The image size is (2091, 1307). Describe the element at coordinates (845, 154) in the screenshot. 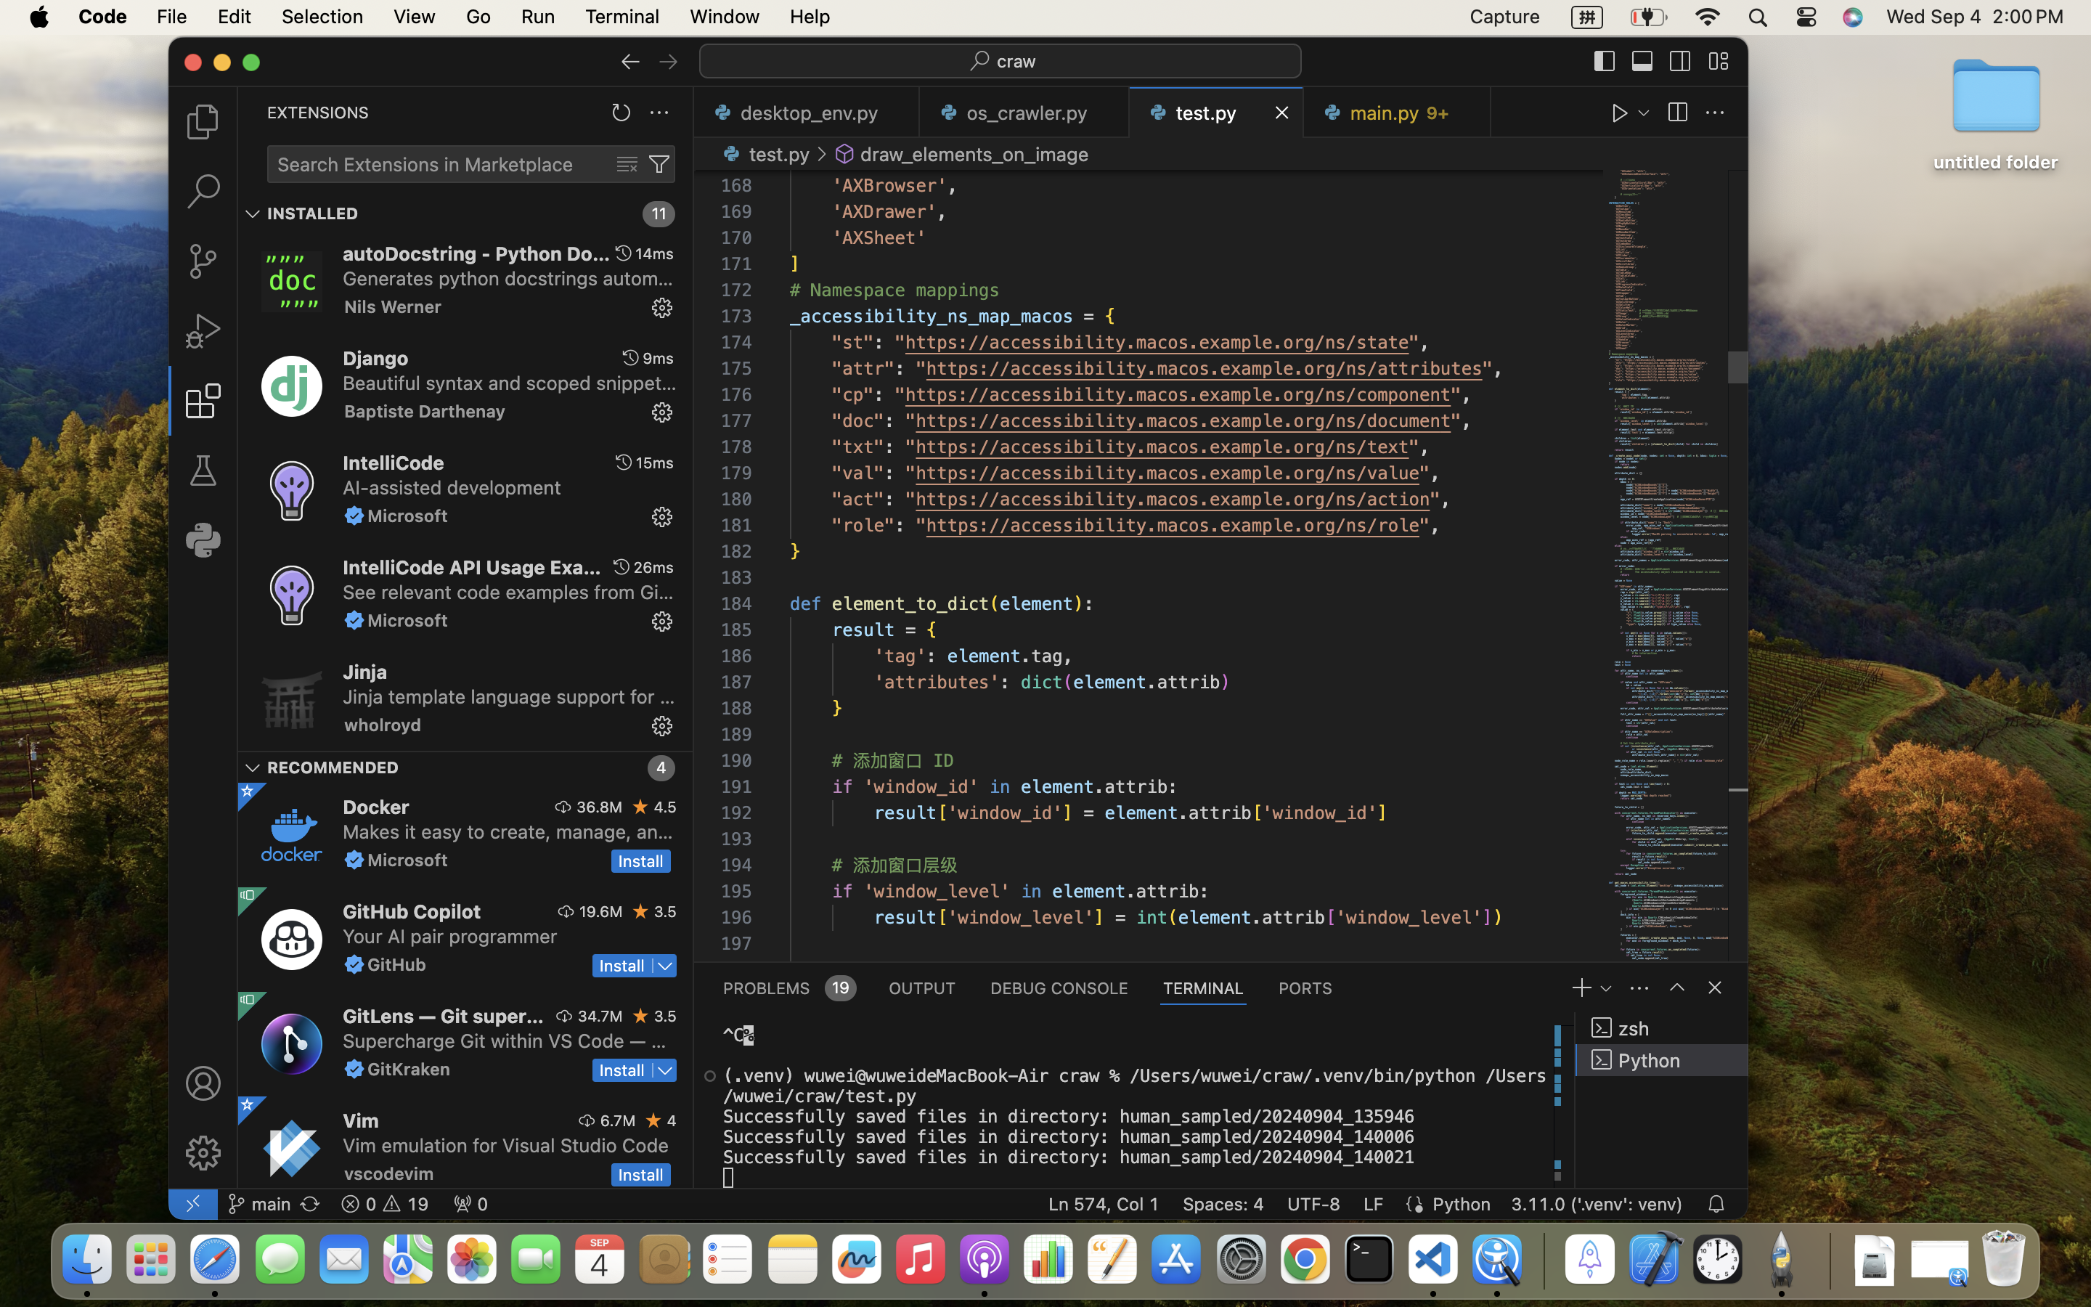

I see `` at that location.